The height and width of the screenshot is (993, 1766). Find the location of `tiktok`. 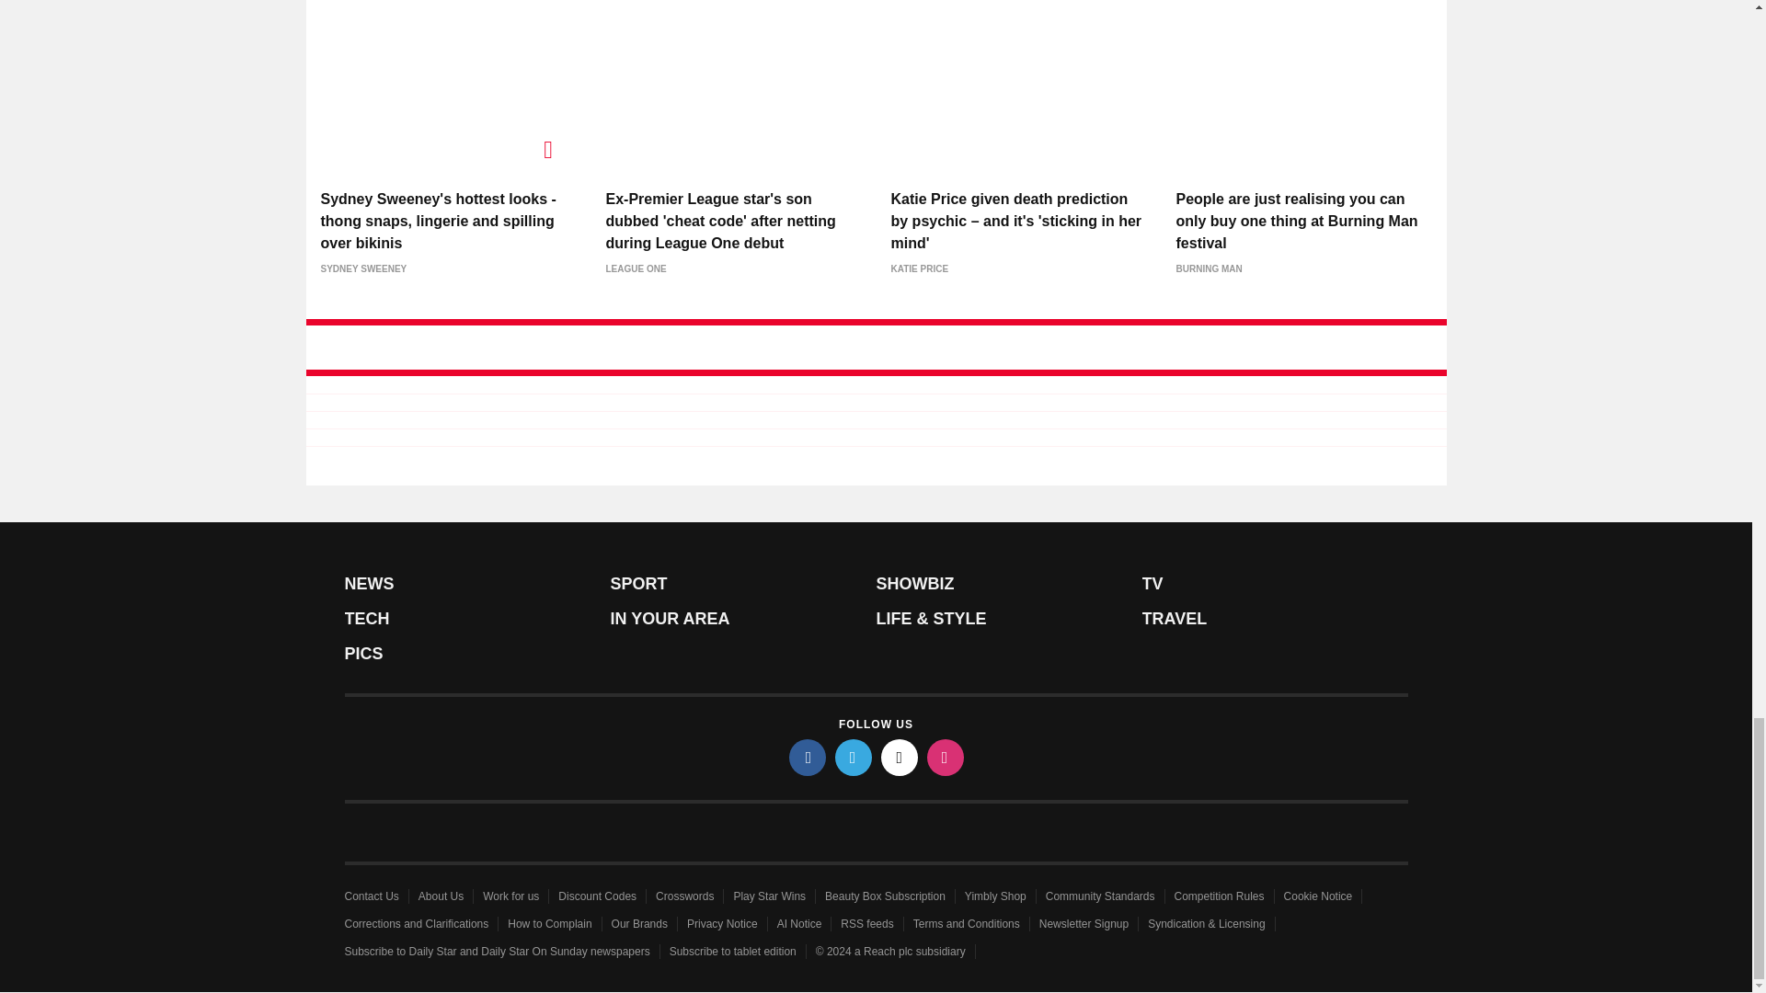

tiktok is located at coordinates (900, 757).